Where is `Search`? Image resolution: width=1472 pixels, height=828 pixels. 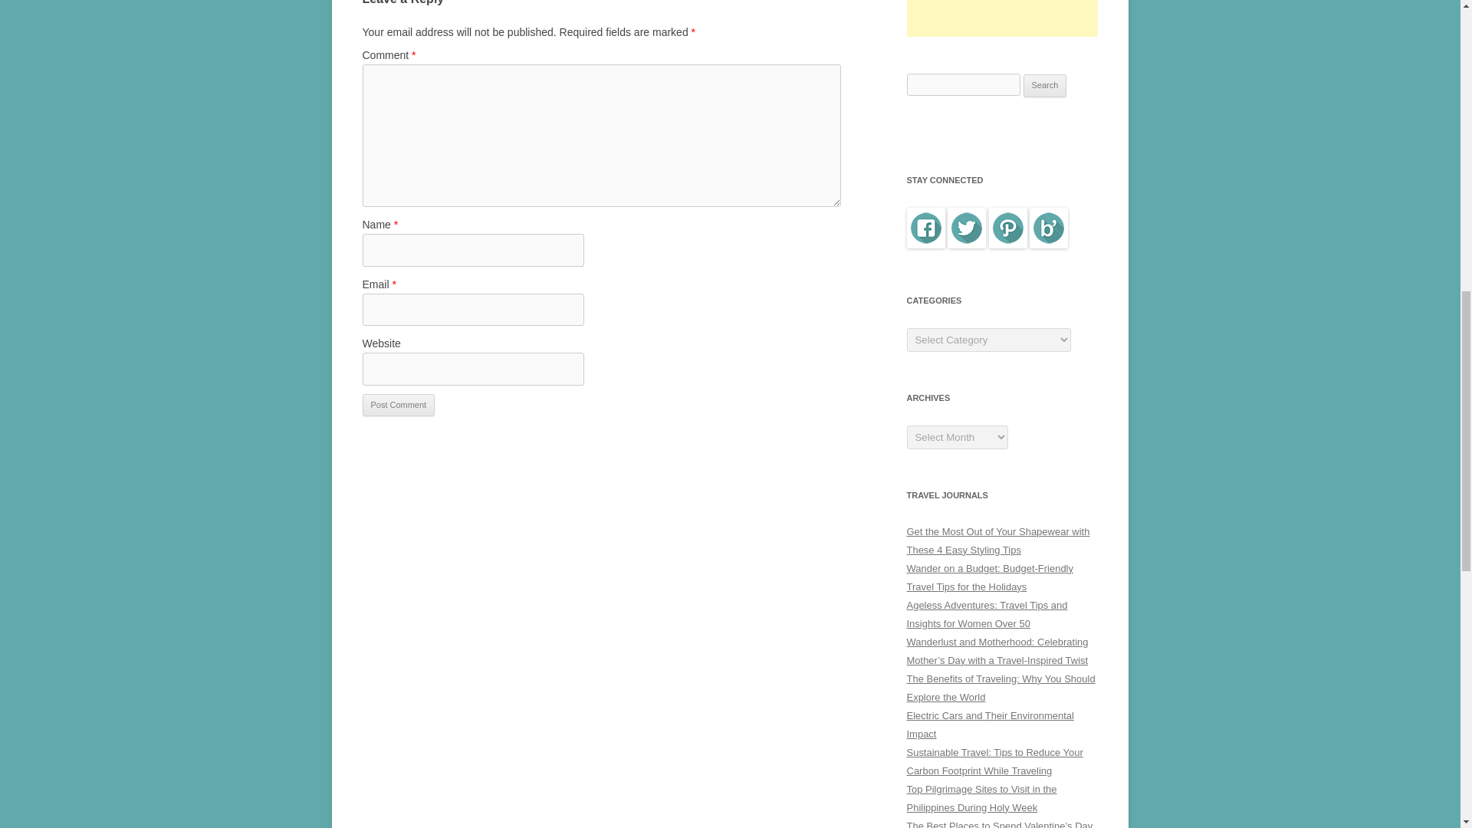
Search is located at coordinates (1045, 86).